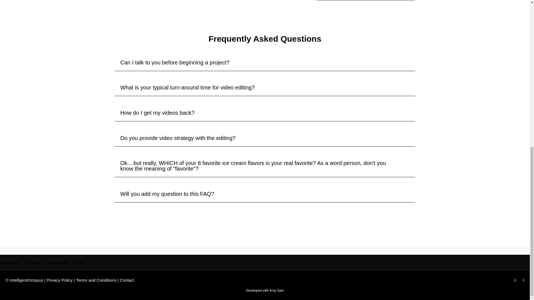 The width and height of the screenshot is (534, 300). I want to click on Terms and Conditions, so click(96, 280).